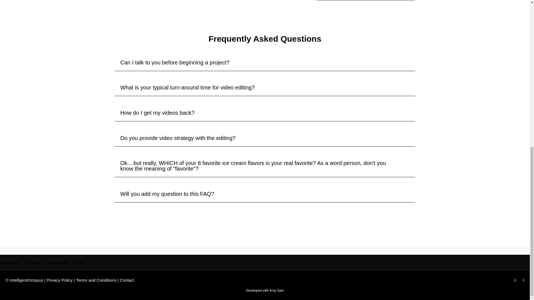 The width and height of the screenshot is (534, 300). I want to click on Terms and Conditions, so click(96, 280).